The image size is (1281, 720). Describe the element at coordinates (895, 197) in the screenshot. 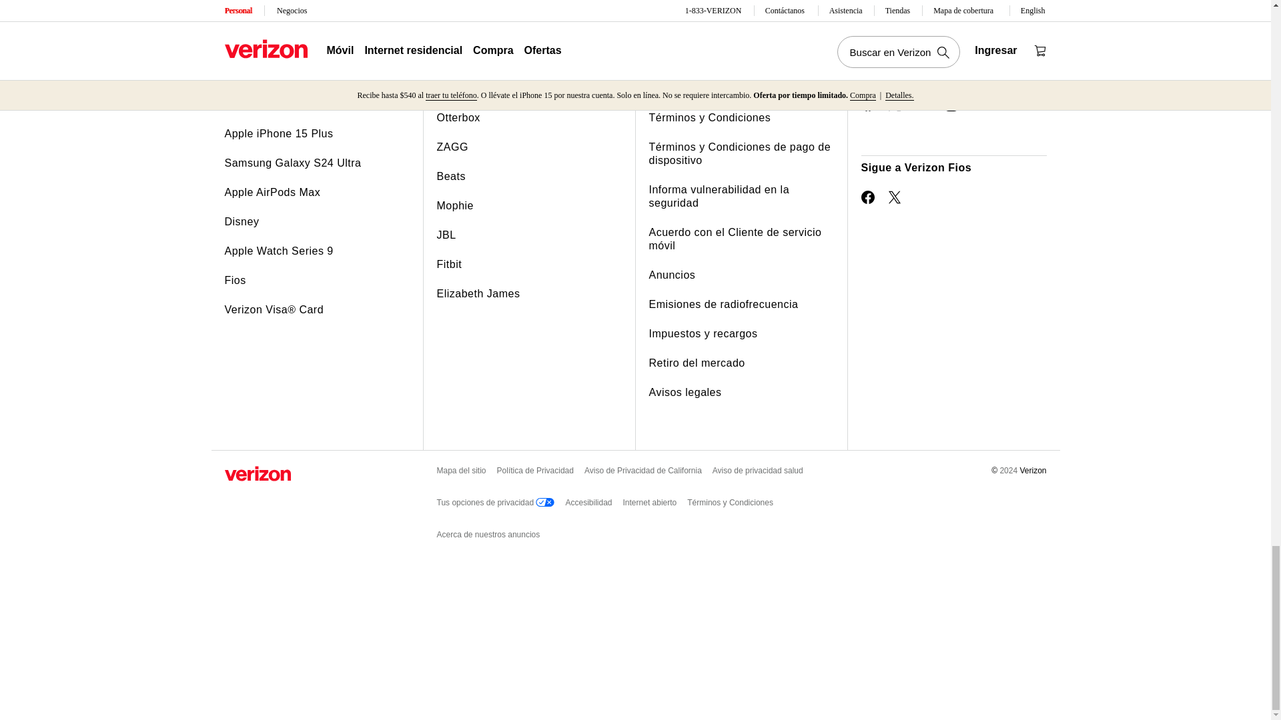

I see `Abre una ventana nueva` at that location.